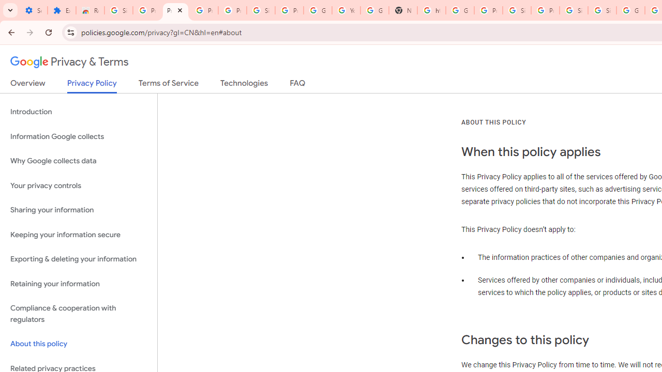  What do you see at coordinates (33, 10) in the screenshot?
I see `Settings - On startup` at bounding box center [33, 10].